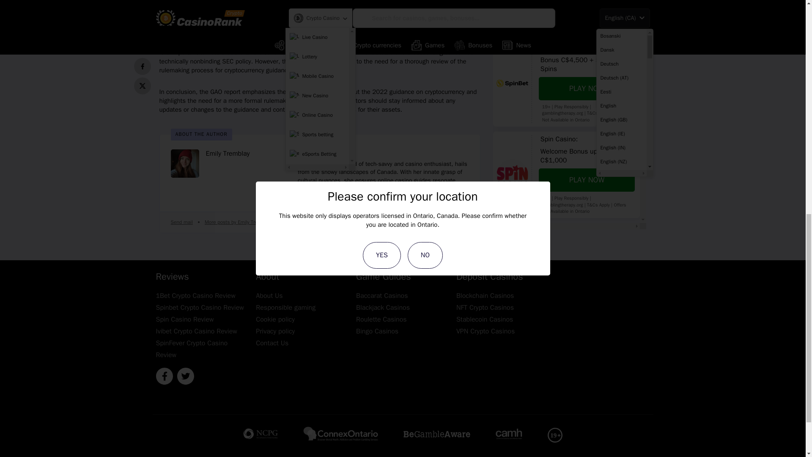 This screenshot has height=457, width=812. Describe the element at coordinates (621, 2) in the screenshot. I see `Melayu` at that location.